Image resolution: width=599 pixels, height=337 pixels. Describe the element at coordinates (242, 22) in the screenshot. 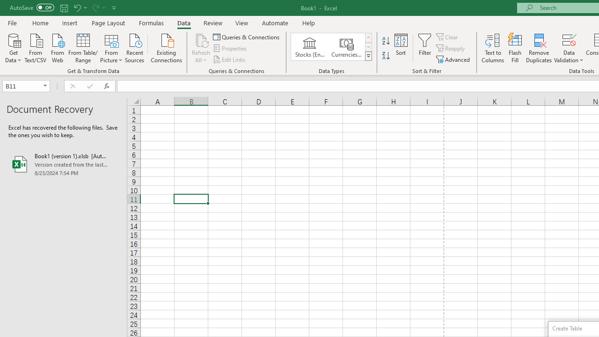

I see `View` at that location.